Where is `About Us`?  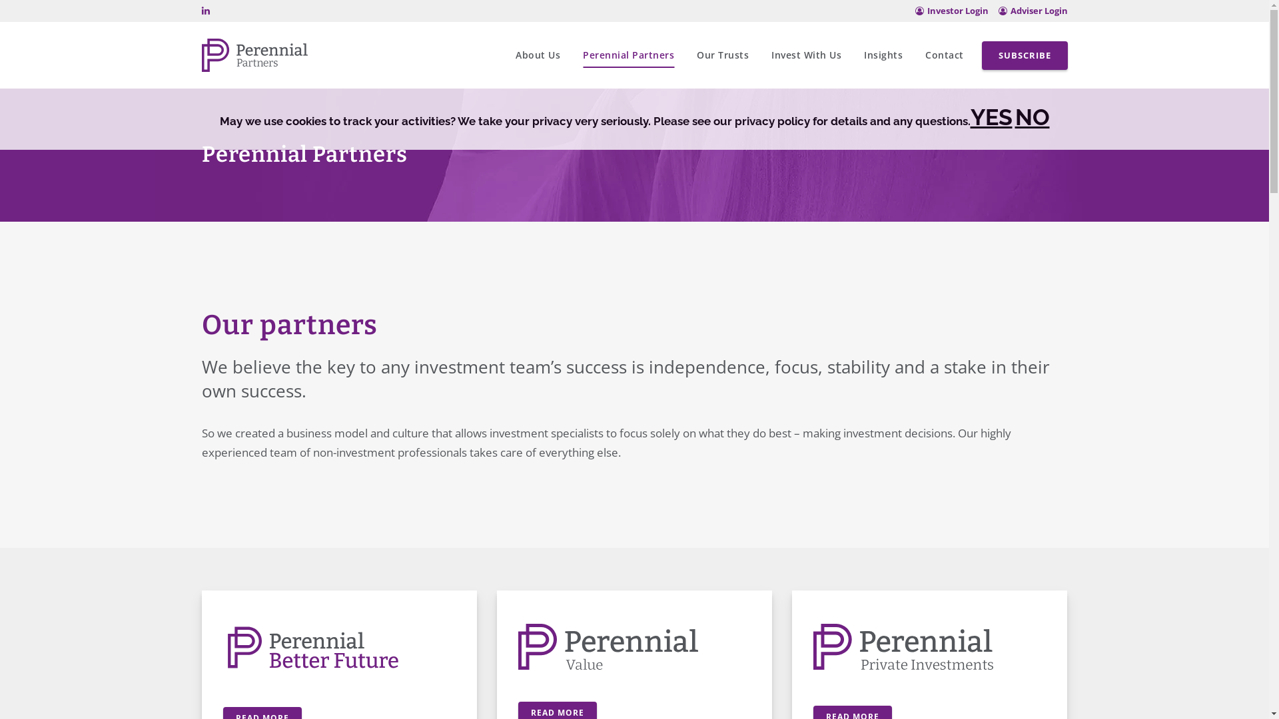
About Us is located at coordinates (538, 55).